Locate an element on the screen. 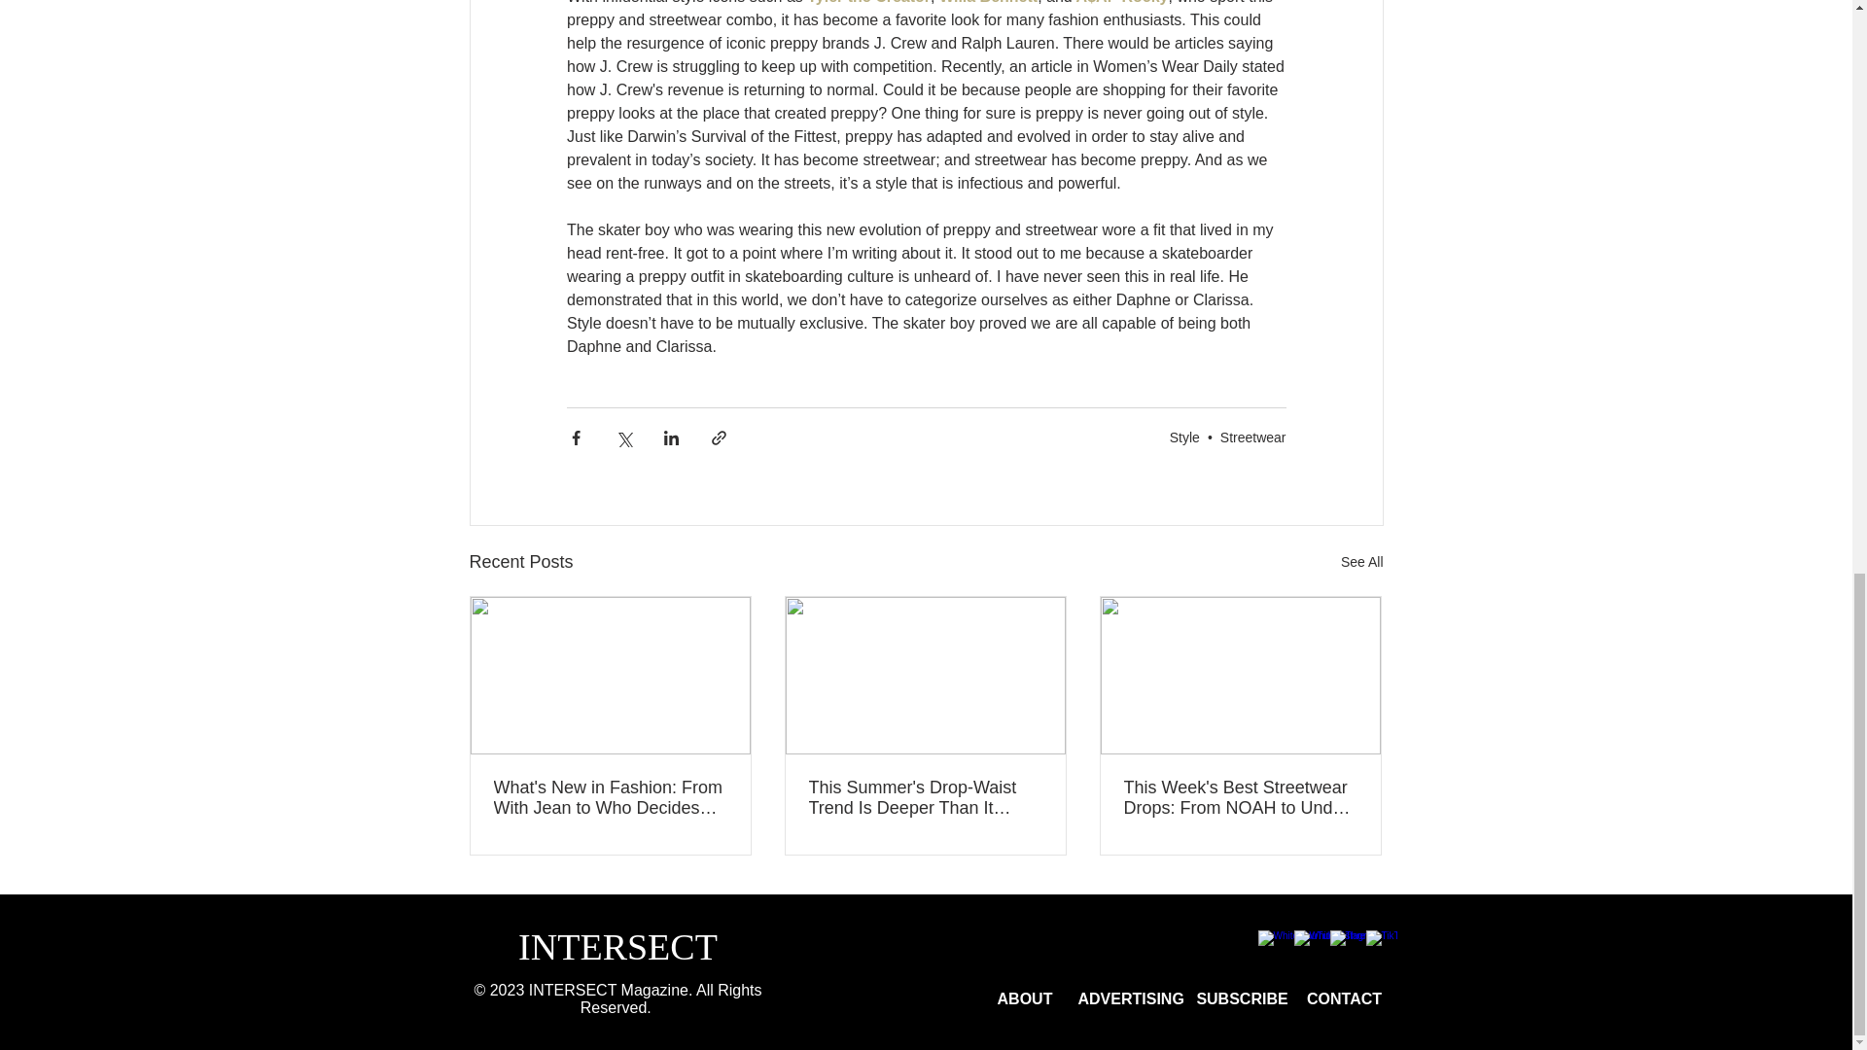  Willa Bennett is located at coordinates (987, 2).